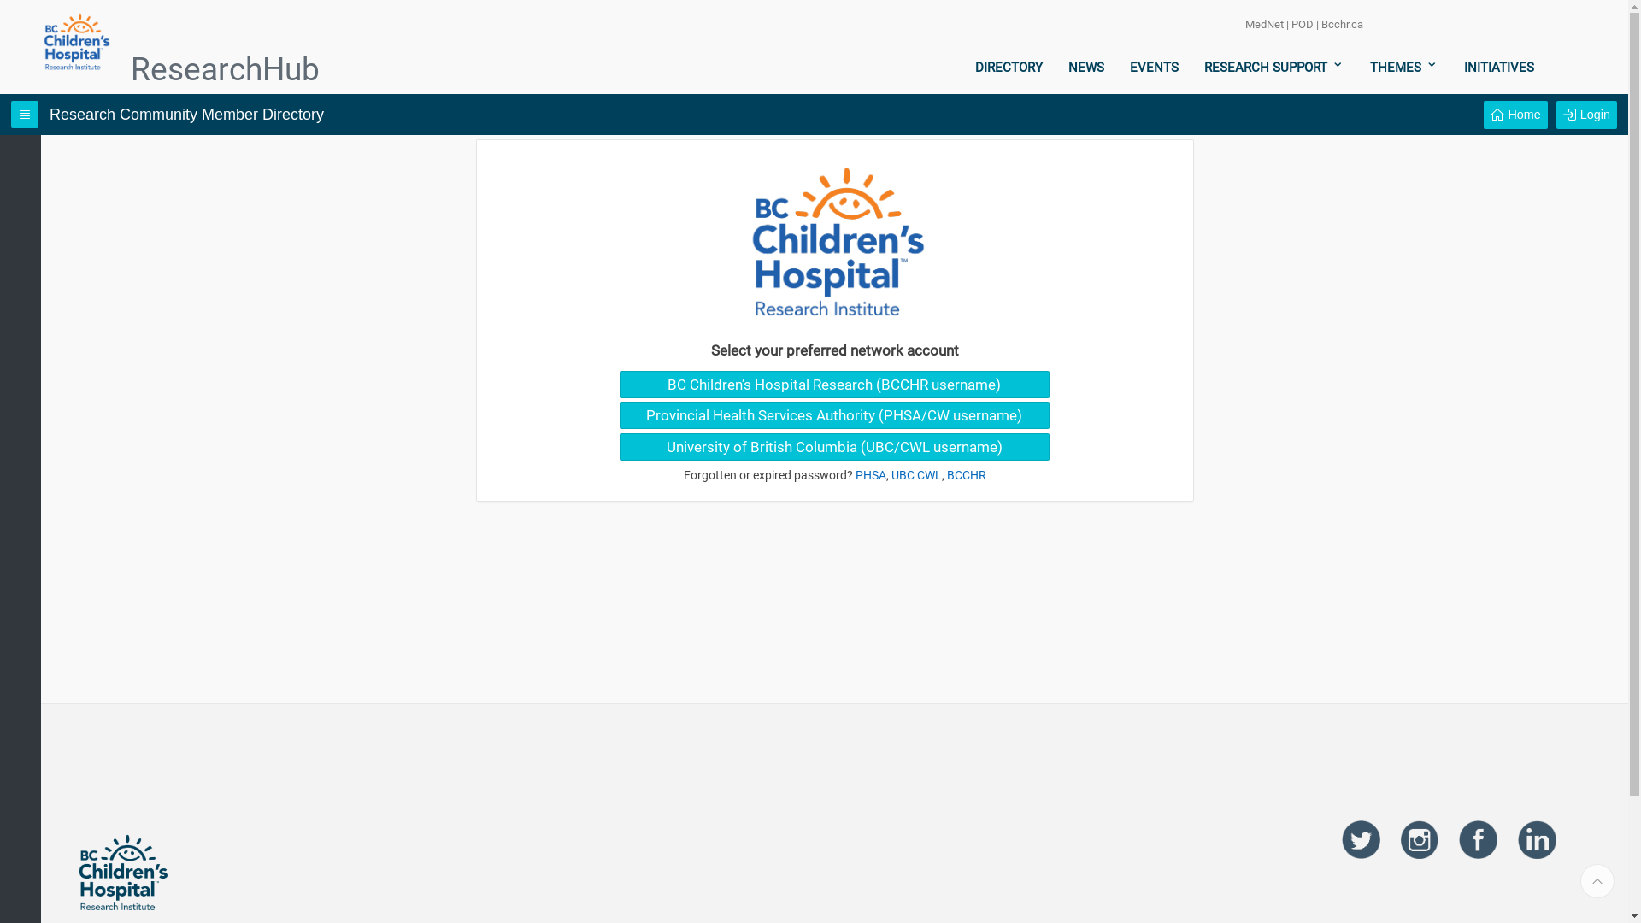 The width and height of the screenshot is (1641, 923). Describe the element at coordinates (1586, 115) in the screenshot. I see `Login` at that location.